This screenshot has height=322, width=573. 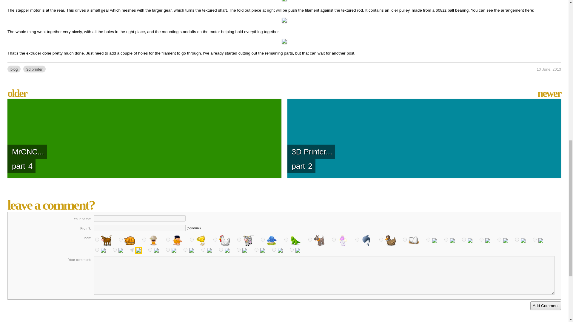 What do you see at coordinates (215, 240) in the screenshot?
I see `Chicken.png` at bounding box center [215, 240].